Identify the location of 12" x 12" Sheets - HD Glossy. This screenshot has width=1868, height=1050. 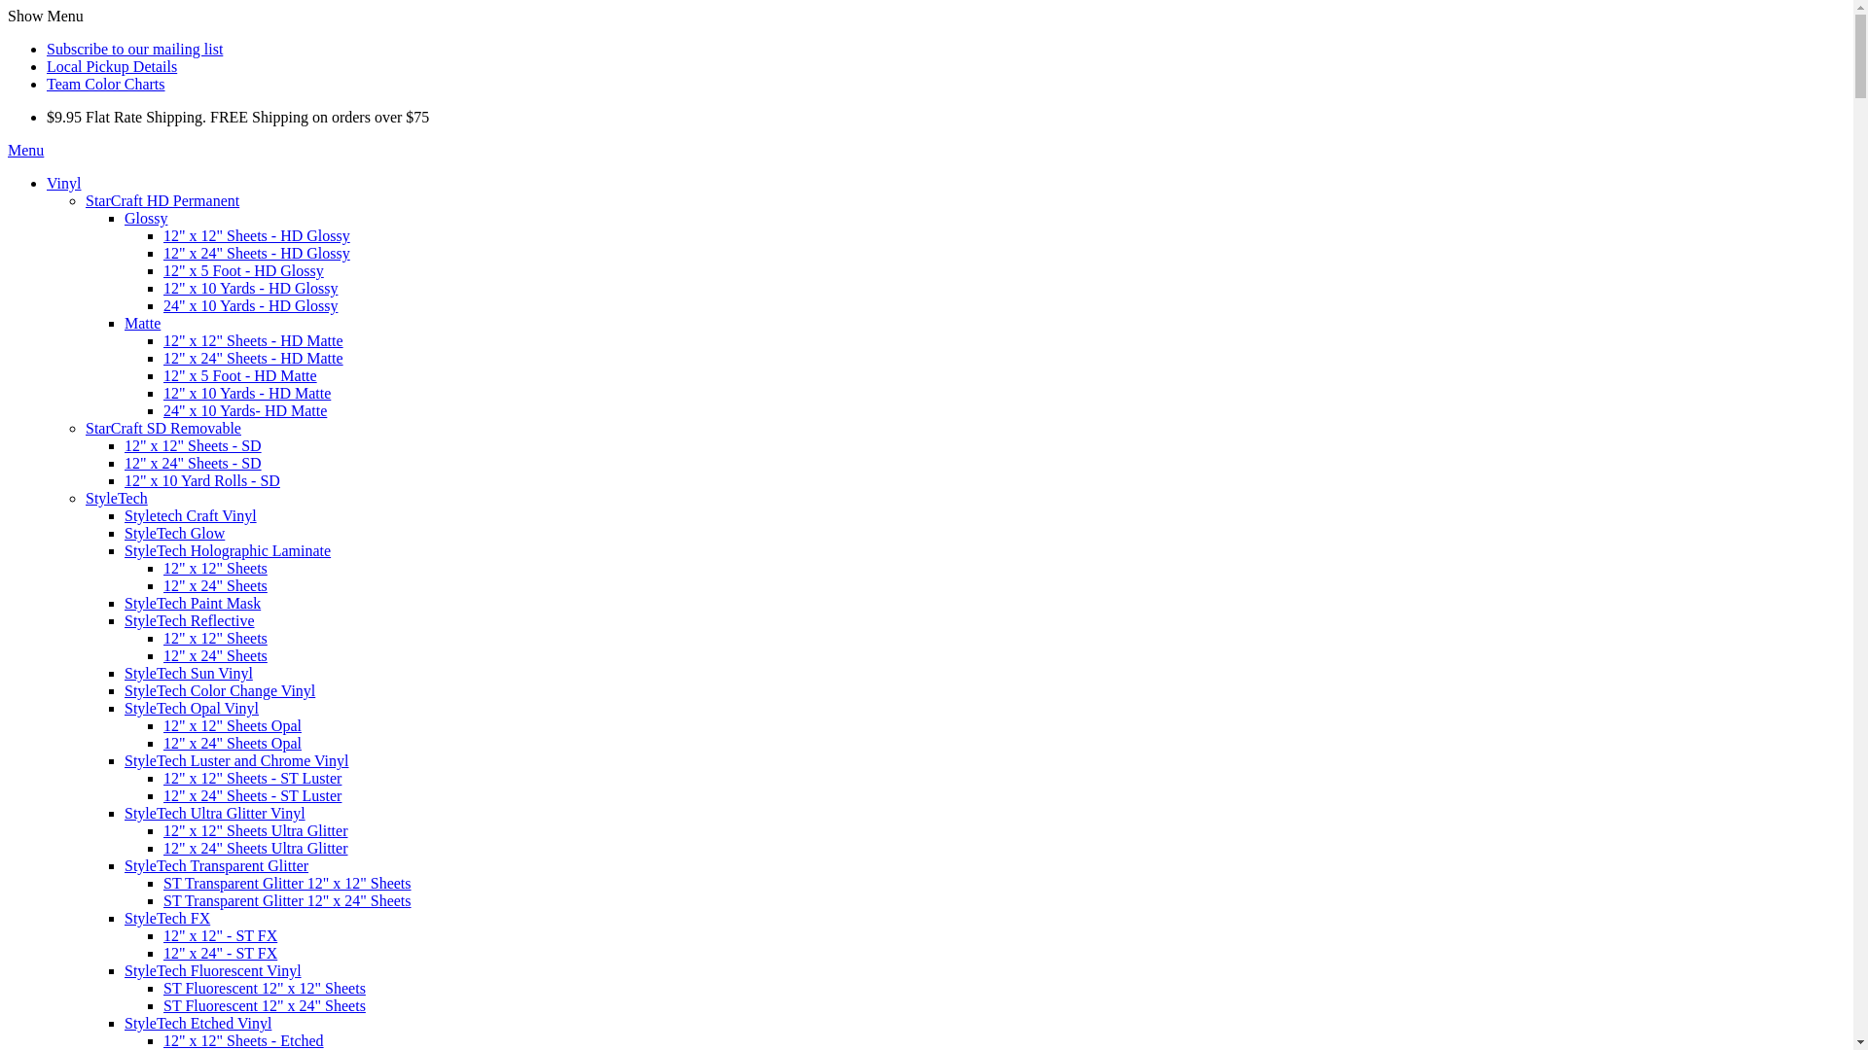
(257, 235).